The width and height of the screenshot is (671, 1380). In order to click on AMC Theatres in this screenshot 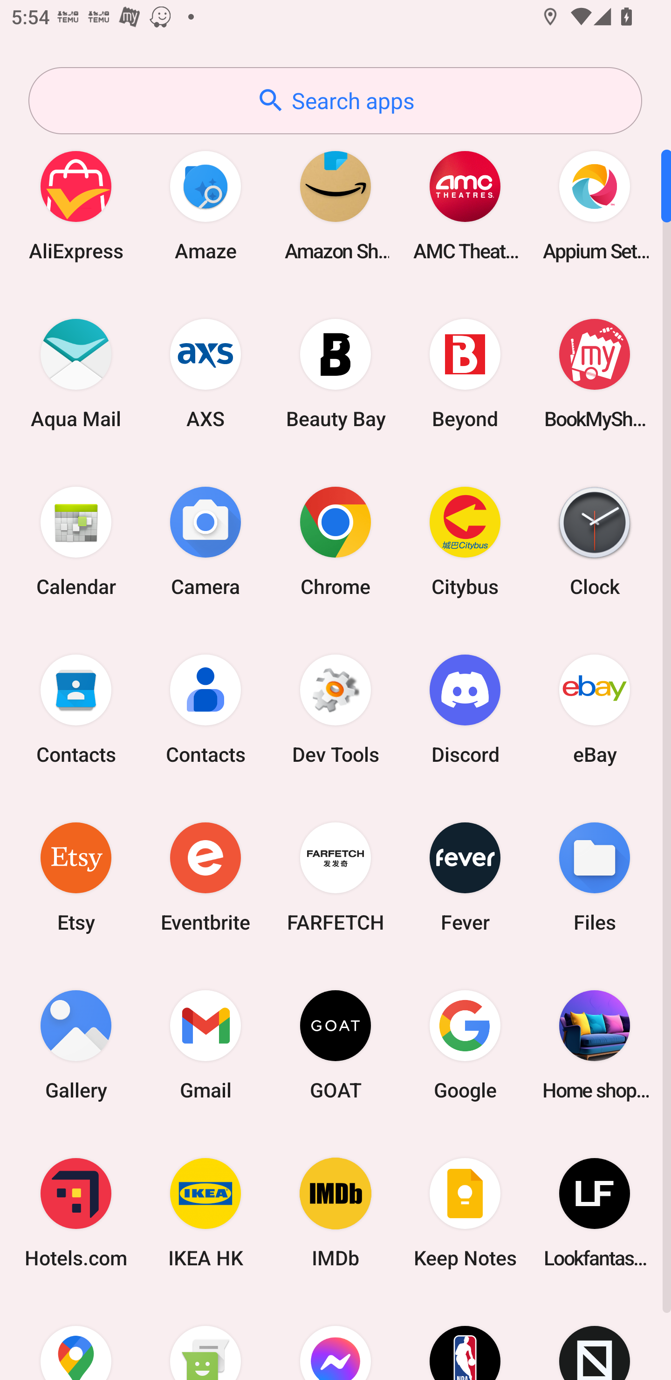, I will do `click(465, 205)`.